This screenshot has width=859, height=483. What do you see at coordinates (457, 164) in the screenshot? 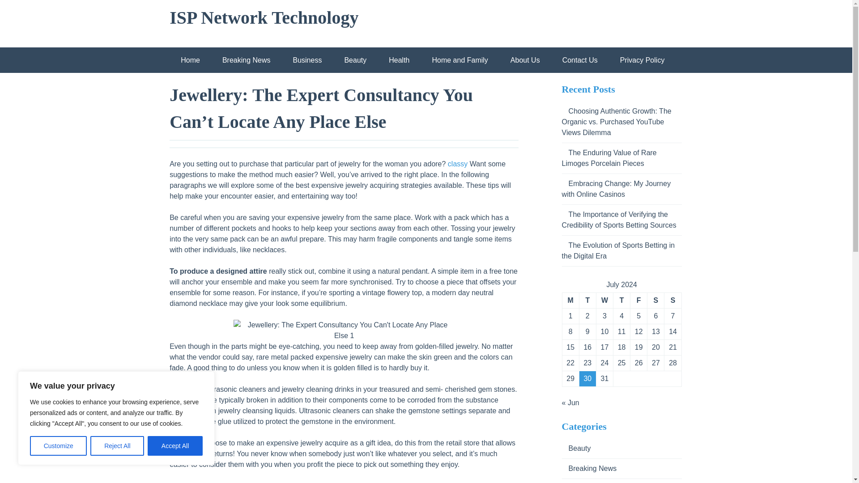
I see `classy` at bounding box center [457, 164].